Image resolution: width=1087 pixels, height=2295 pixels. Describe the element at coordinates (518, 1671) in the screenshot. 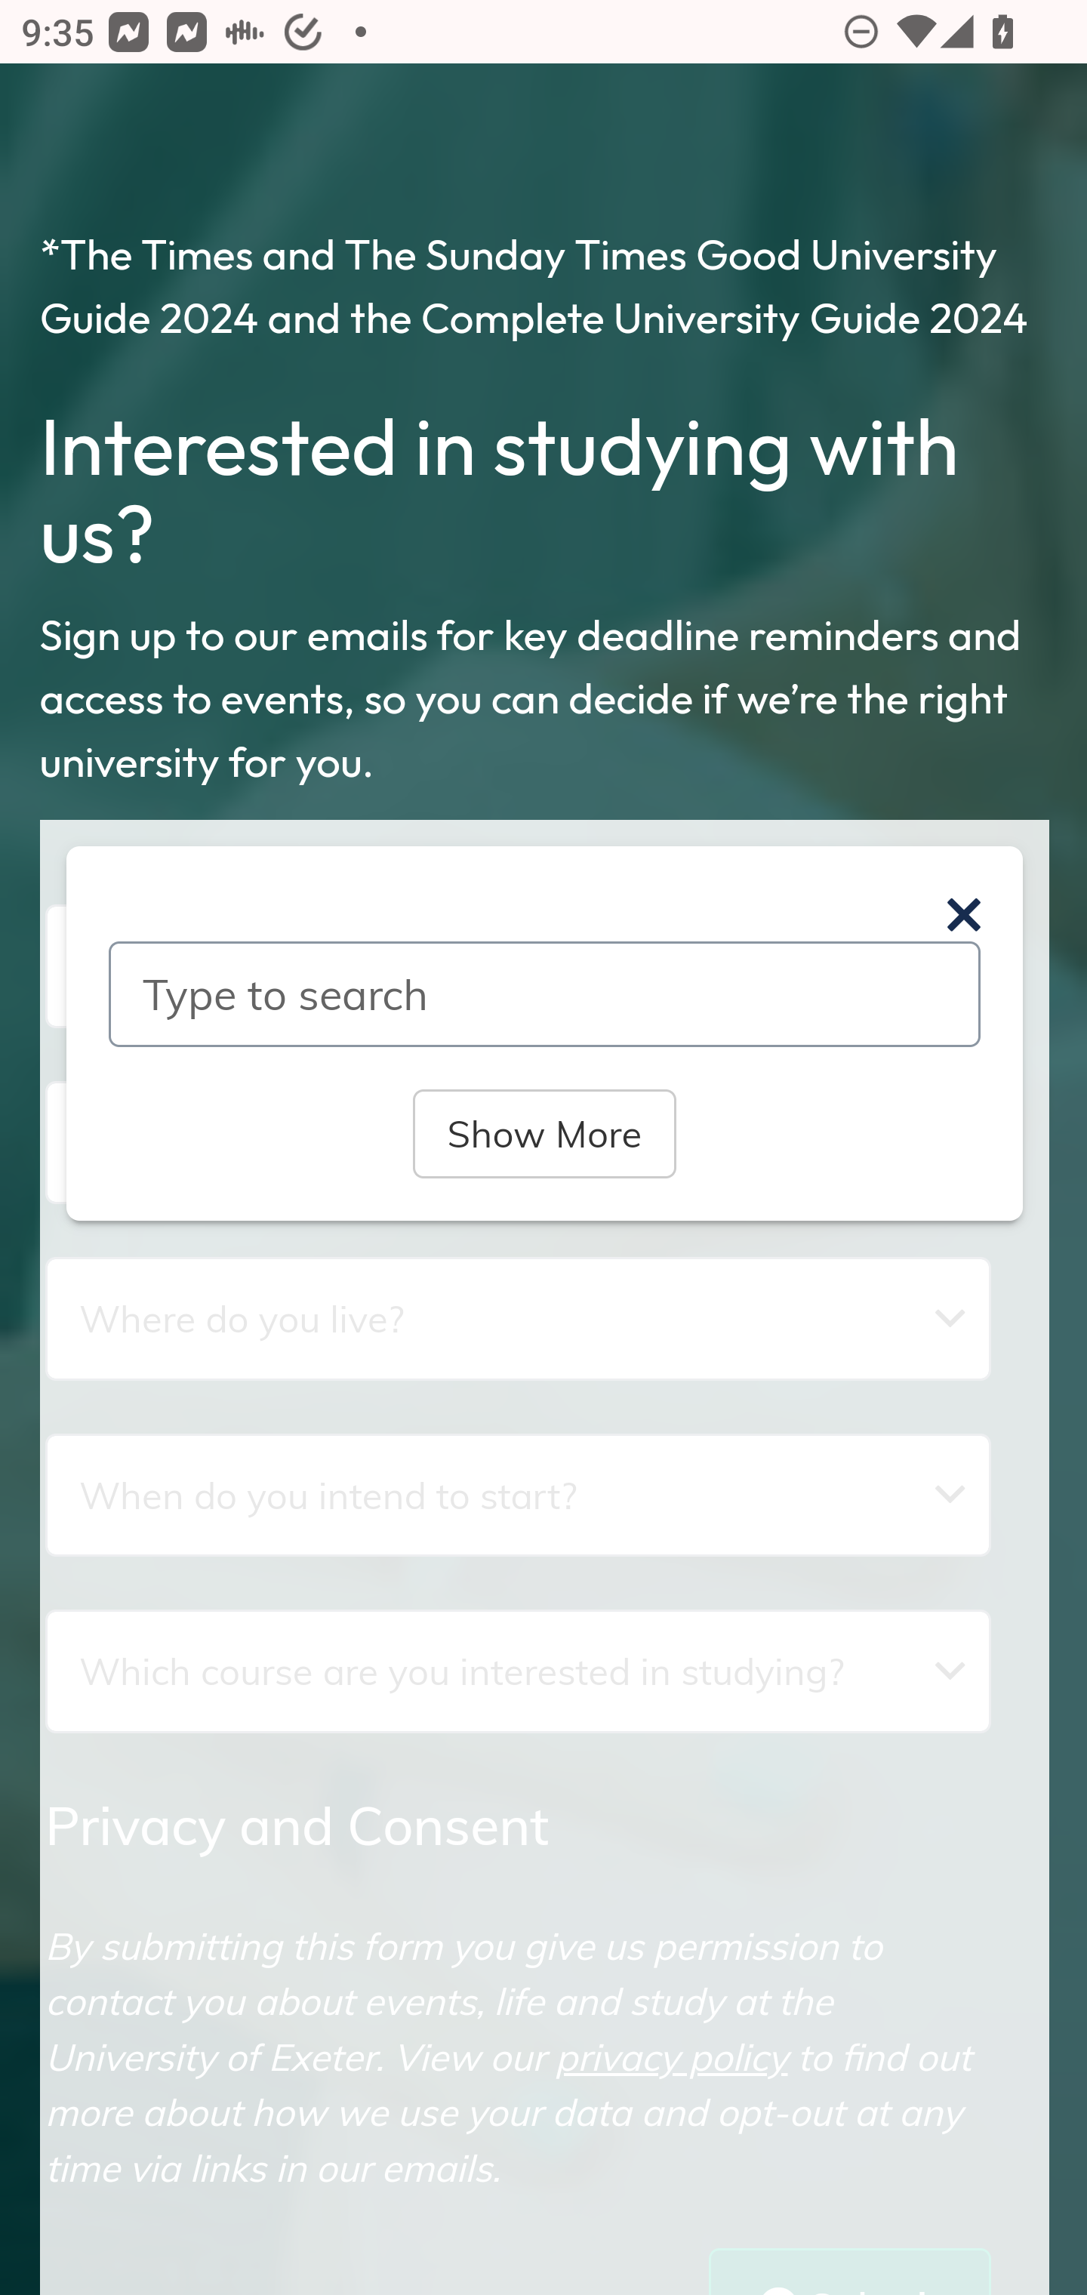

I see `Which course are you interested in studying?` at that location.